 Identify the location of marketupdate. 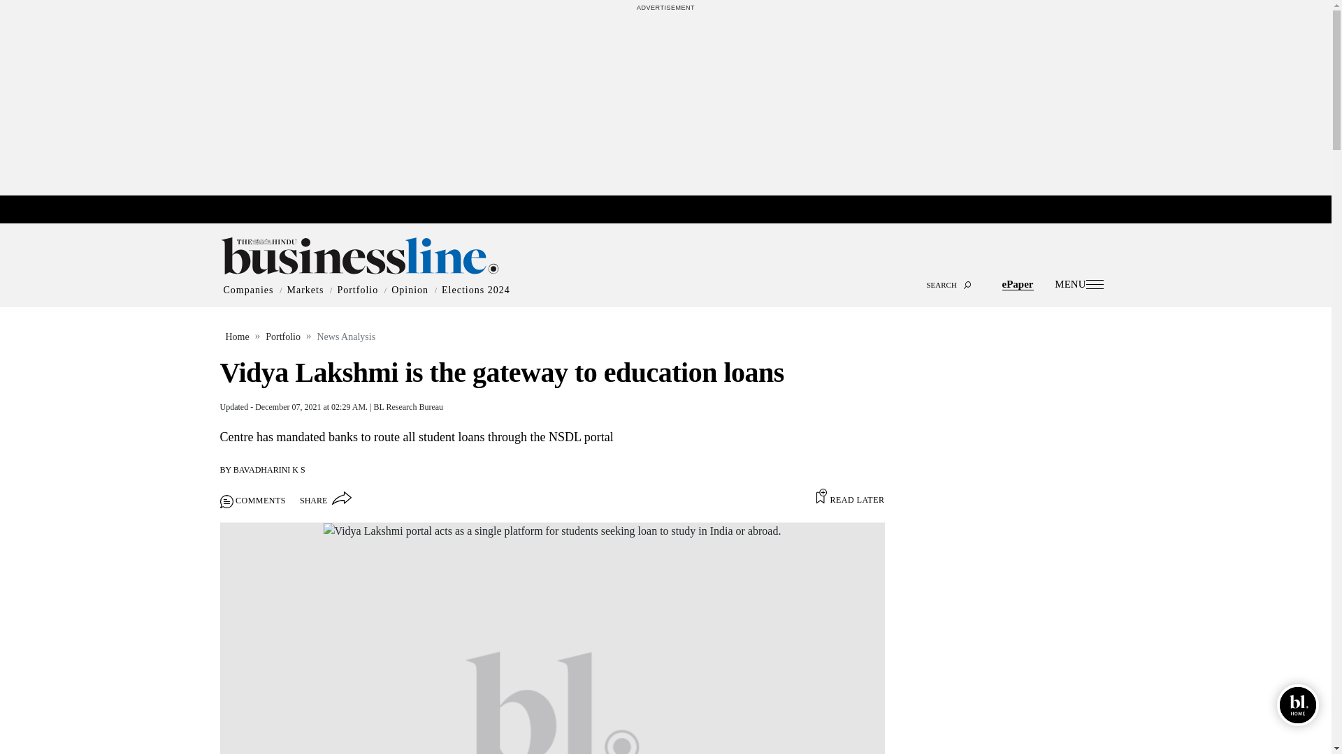
(672, 210).